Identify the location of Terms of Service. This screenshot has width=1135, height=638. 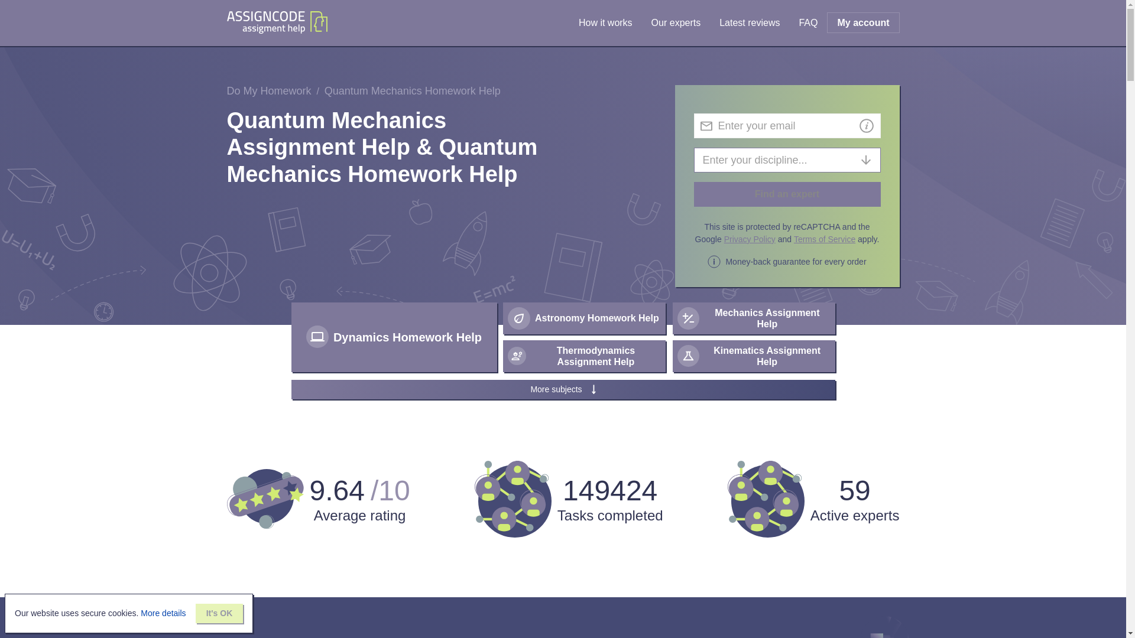
(824, 239).